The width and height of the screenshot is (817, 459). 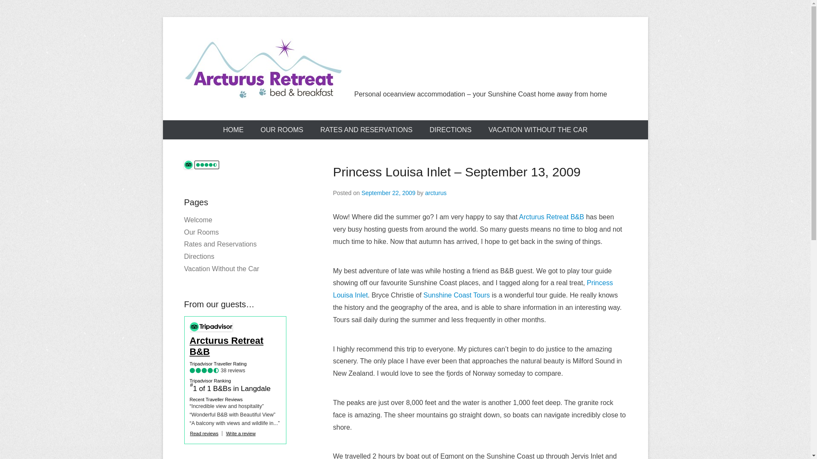 I want to click on Directions, so click(x=199, y=257).